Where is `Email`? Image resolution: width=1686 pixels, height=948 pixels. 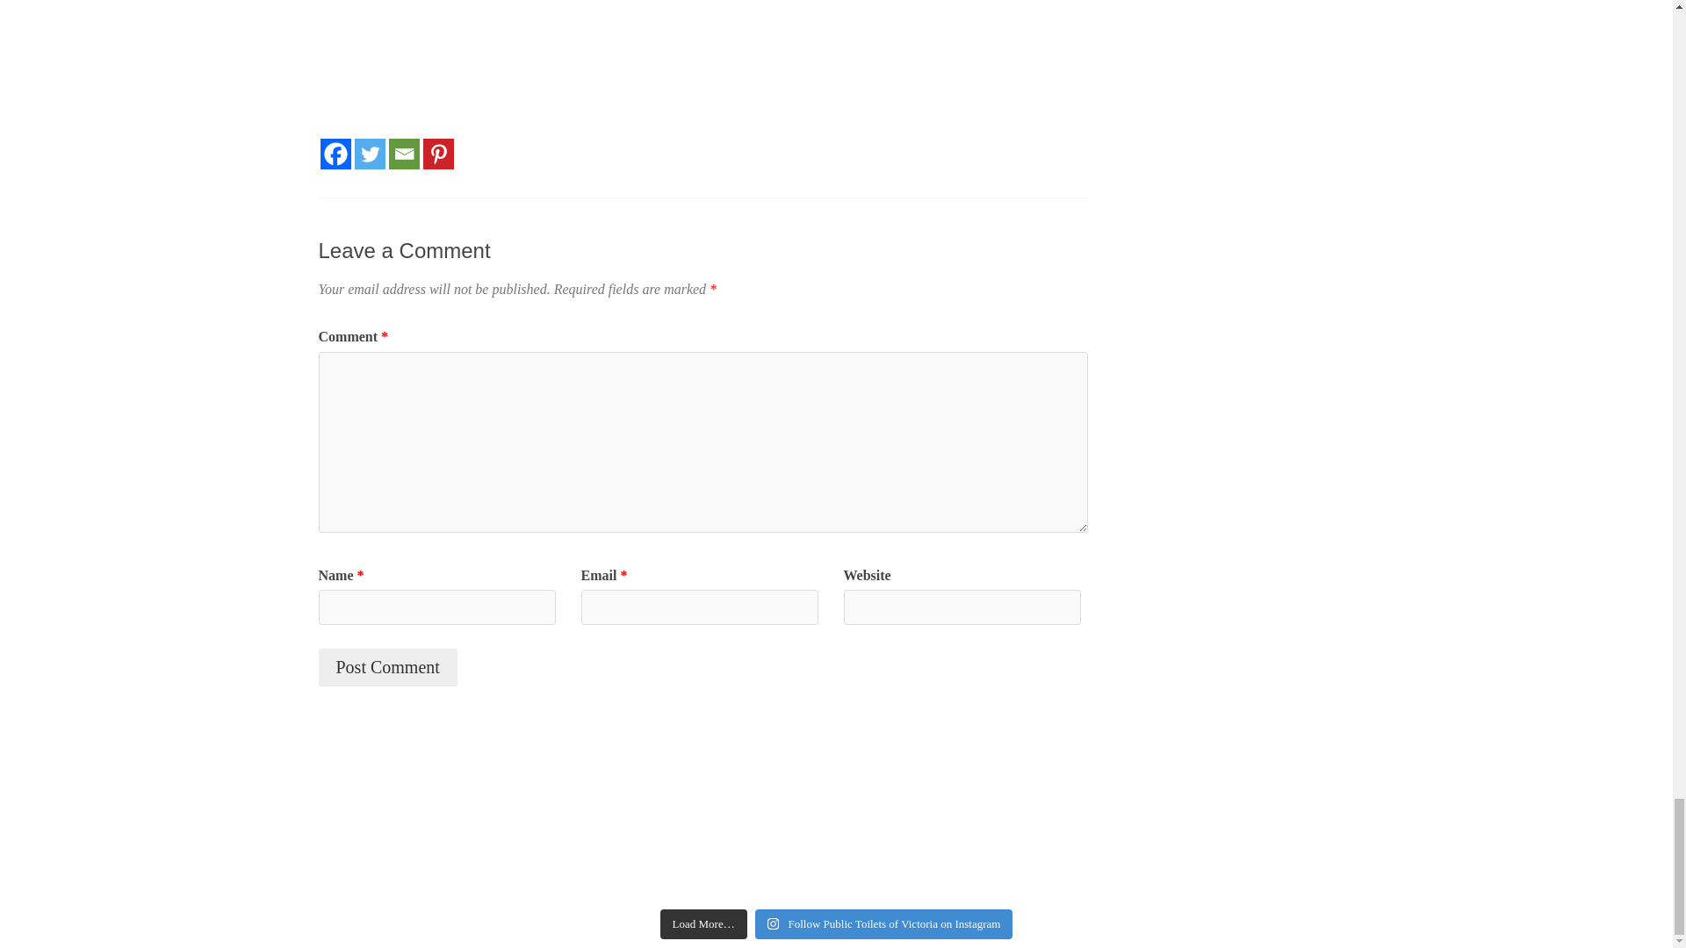 Email is located at coordinates (402, 154).